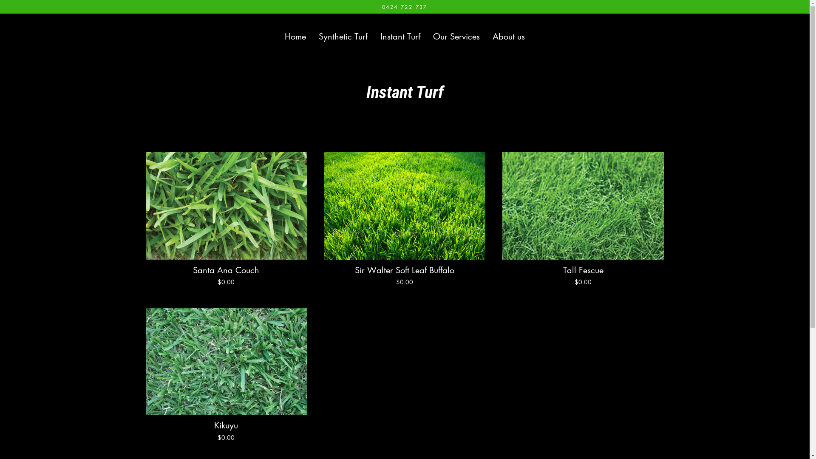 The width and height of the screenshot is (816, 459). Describe the element at coordinates (295, 36) in the screenshot. I see `Home` at that location.